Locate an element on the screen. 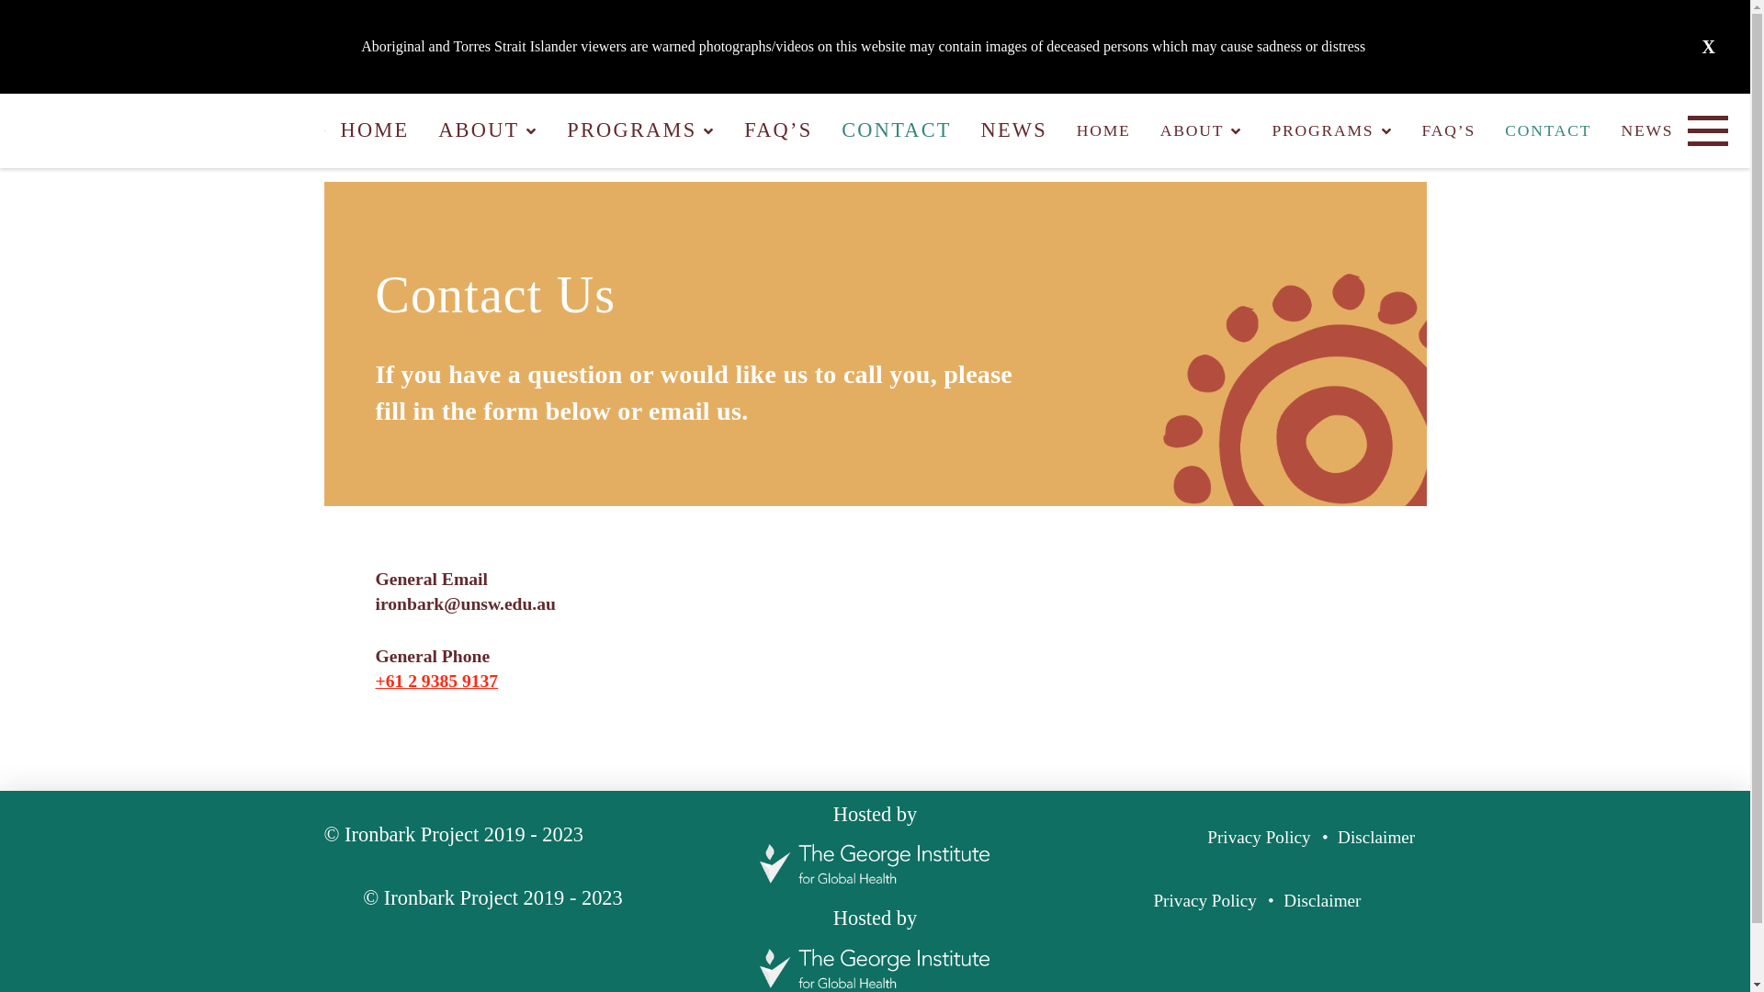 This screenshot has height=992, width=1764. Privacy Policy is located at coordinates (1205, 901).